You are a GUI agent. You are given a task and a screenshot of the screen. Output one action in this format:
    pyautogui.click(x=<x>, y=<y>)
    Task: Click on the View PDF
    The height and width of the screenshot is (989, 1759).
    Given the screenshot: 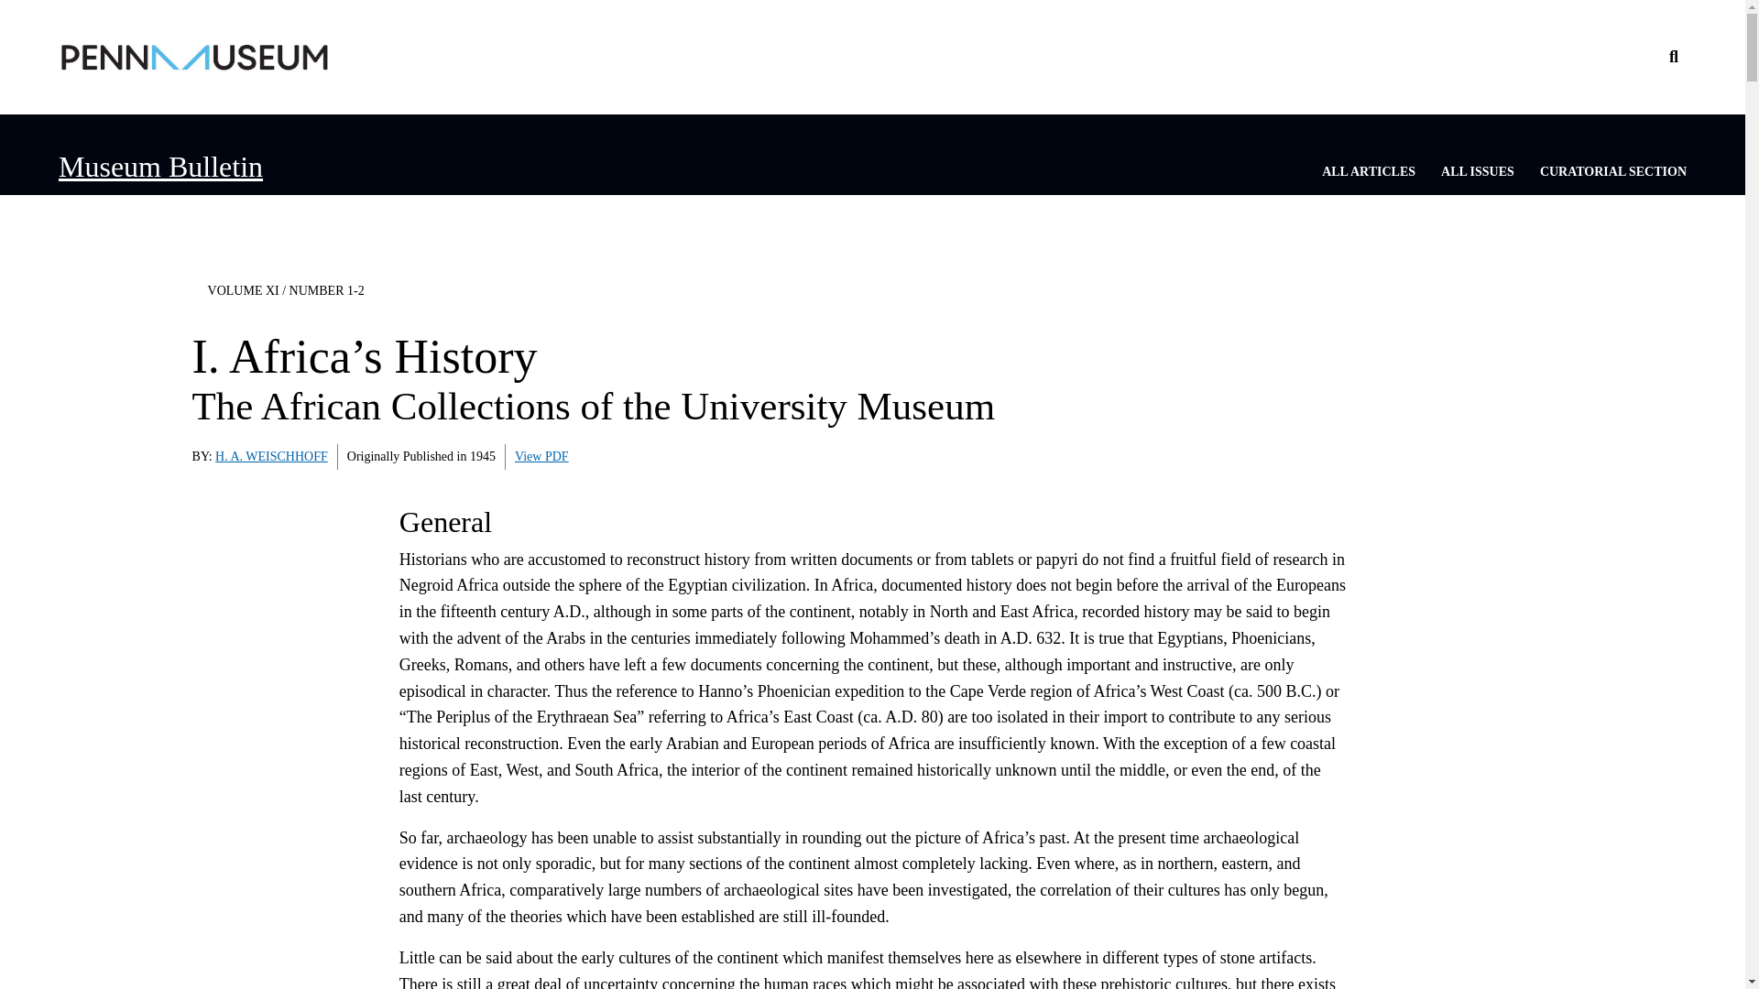 What is the action you would take?
    pyautogui.click(x=541, y=456)
    